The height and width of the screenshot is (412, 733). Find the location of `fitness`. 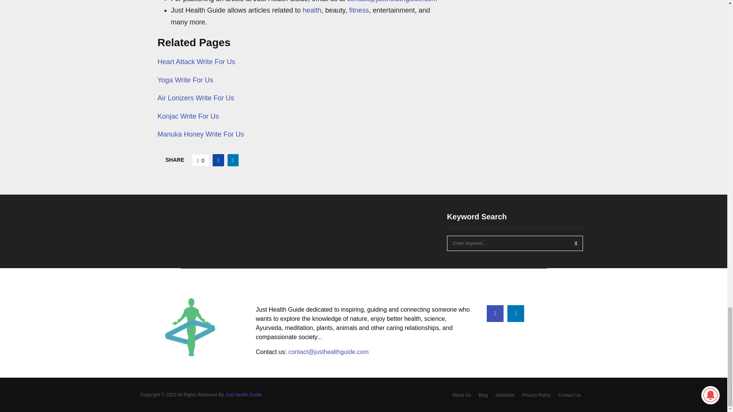

fitness is located at coordinates (358, 10).